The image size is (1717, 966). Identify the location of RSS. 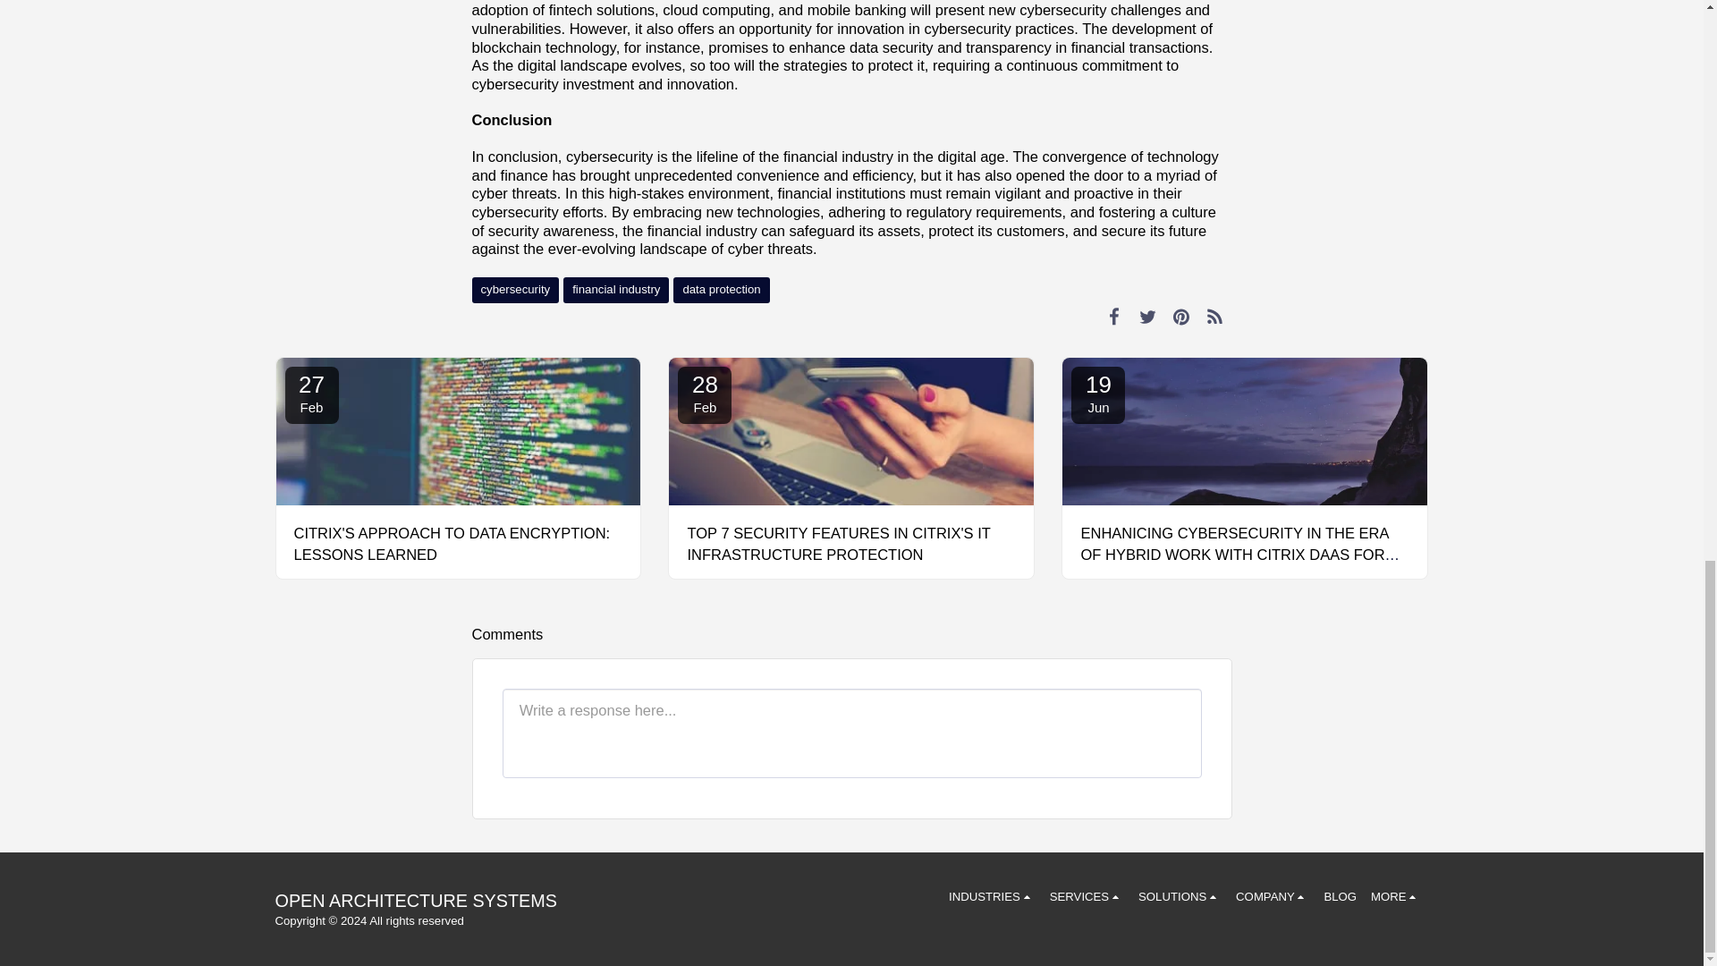
(1214, 317).